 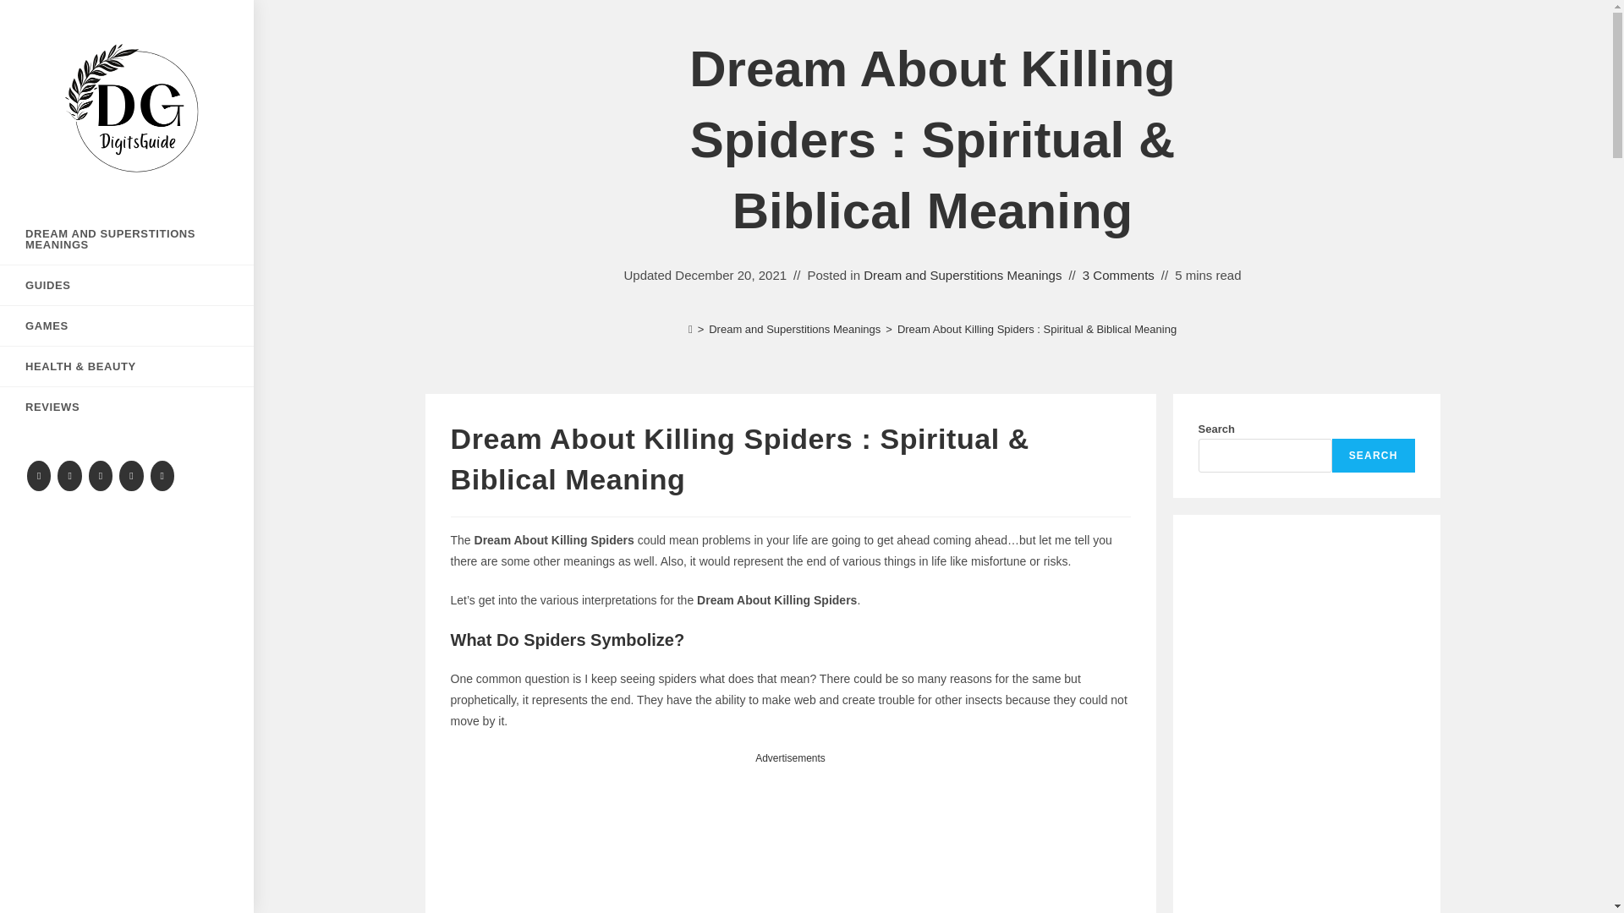 I want to click on Dream and Superstitions Meanings, so click(x=793, y=330).